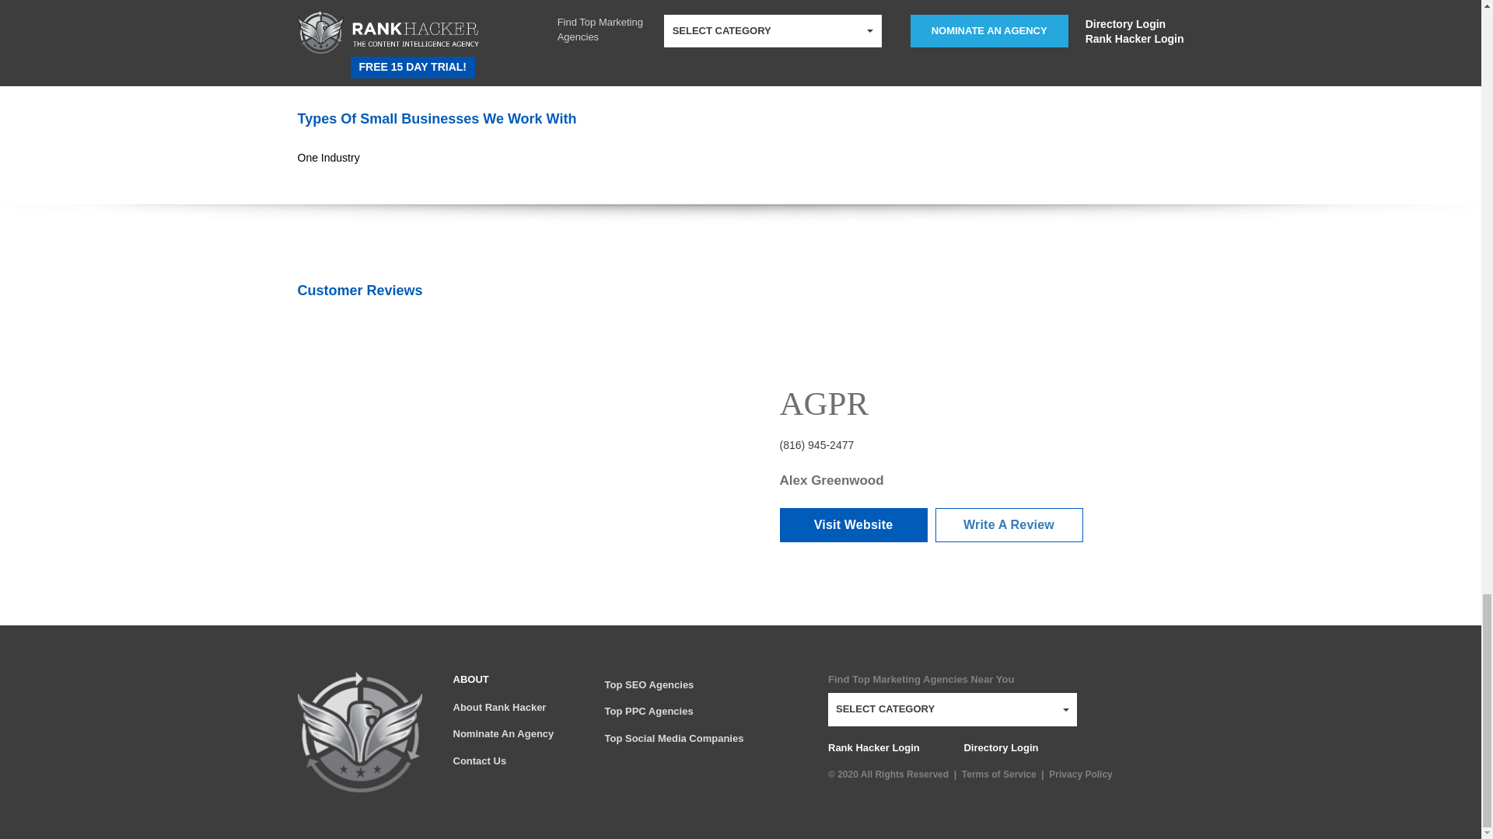  Describe the element at coordinates (701, 739) in the screenshot. I see `Top Social Media Companies` at that location.